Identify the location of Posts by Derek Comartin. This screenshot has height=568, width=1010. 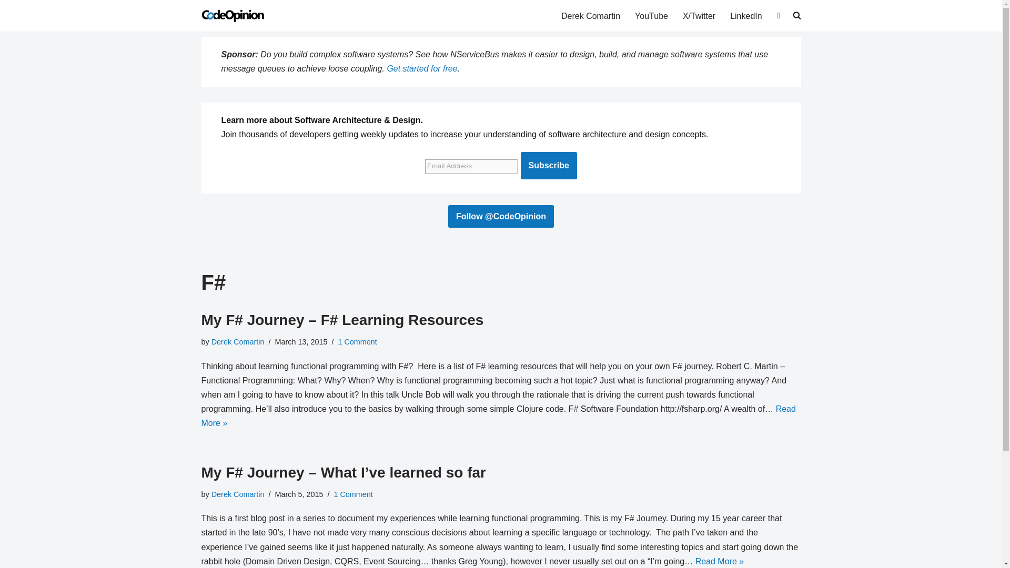
(238, 341).